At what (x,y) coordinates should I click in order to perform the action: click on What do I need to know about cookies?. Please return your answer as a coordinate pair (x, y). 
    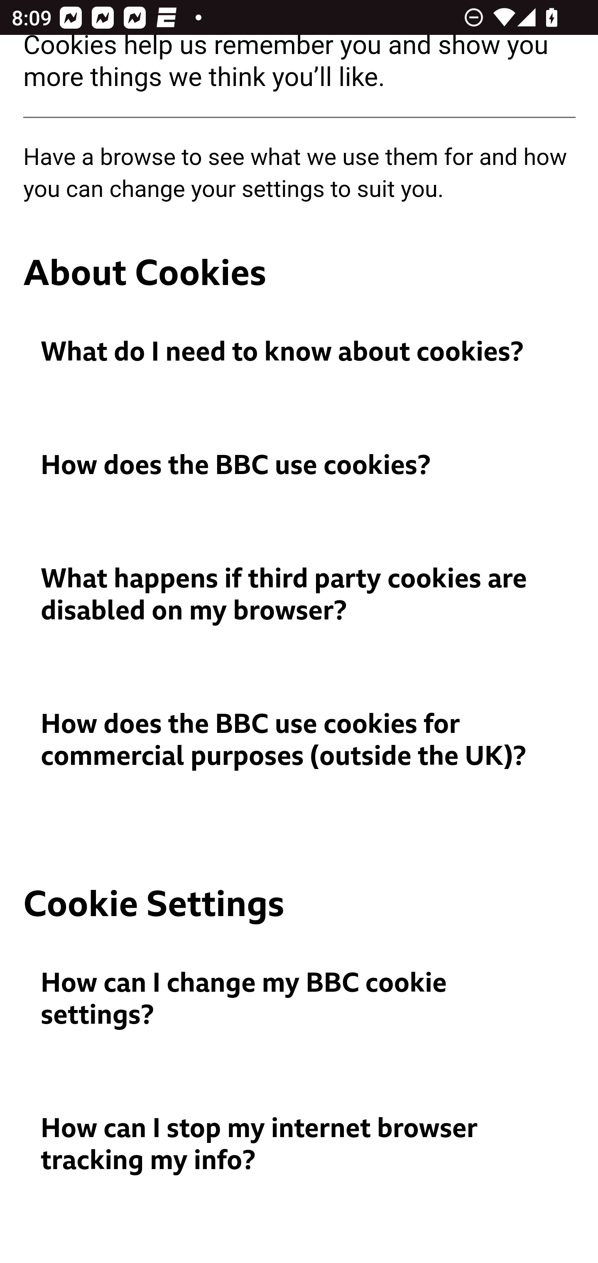
    Looking at the image, I should click on (300, 353).